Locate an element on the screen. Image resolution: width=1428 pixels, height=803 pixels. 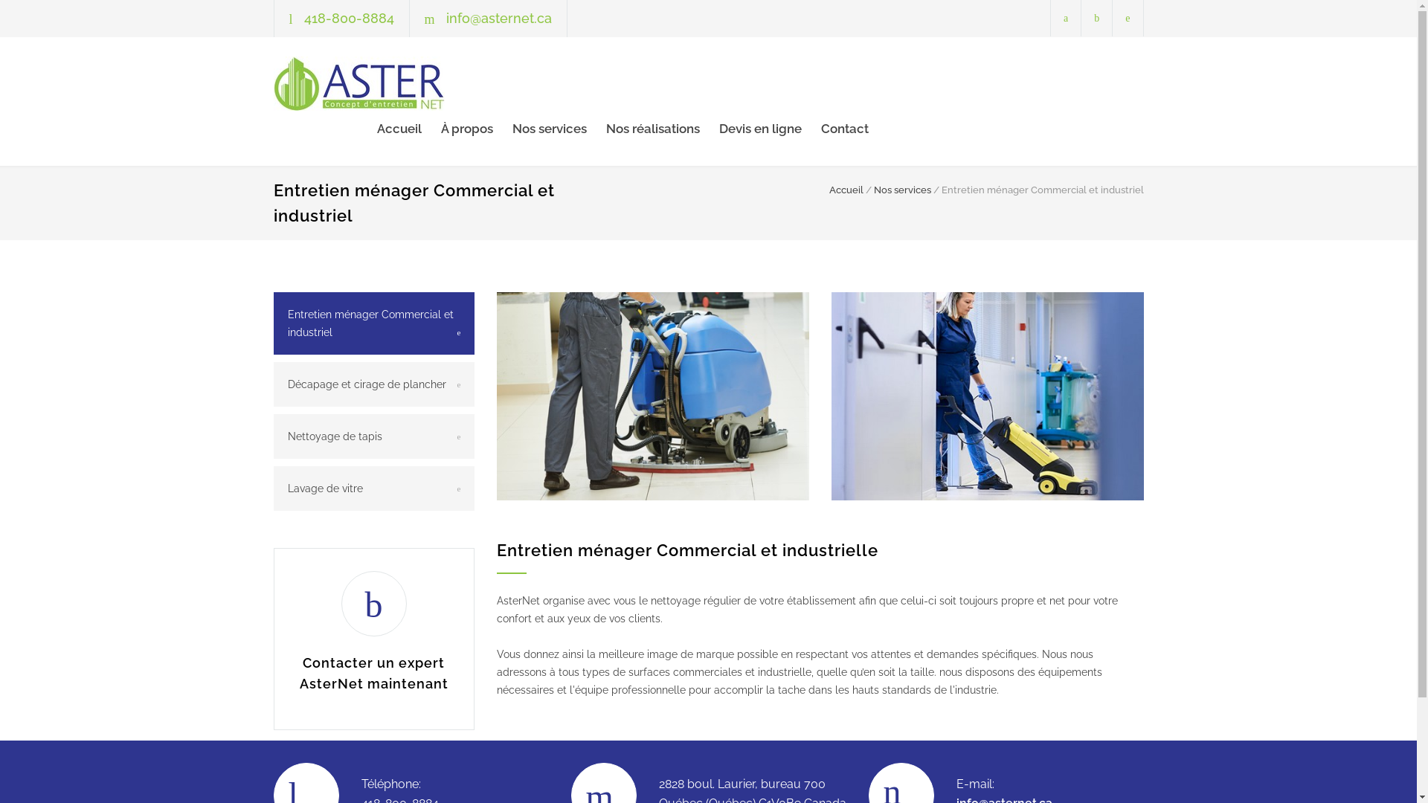
linkedin is located at coordinates (1128, 18).